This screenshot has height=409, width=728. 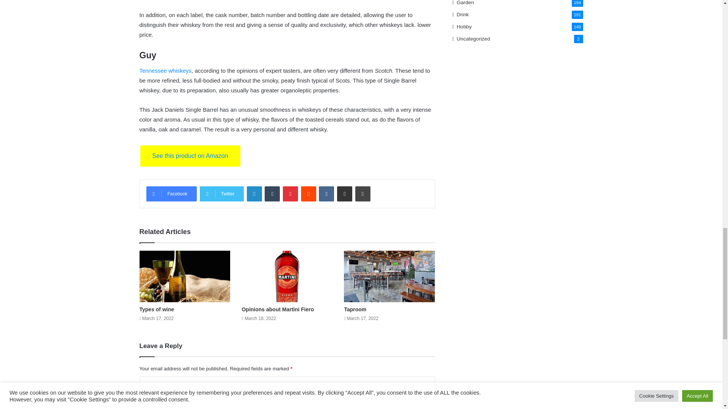 What do you see at coordinates (171, 194) in the screenshot?
I see `Facebook` at bounding box center [171, 194].